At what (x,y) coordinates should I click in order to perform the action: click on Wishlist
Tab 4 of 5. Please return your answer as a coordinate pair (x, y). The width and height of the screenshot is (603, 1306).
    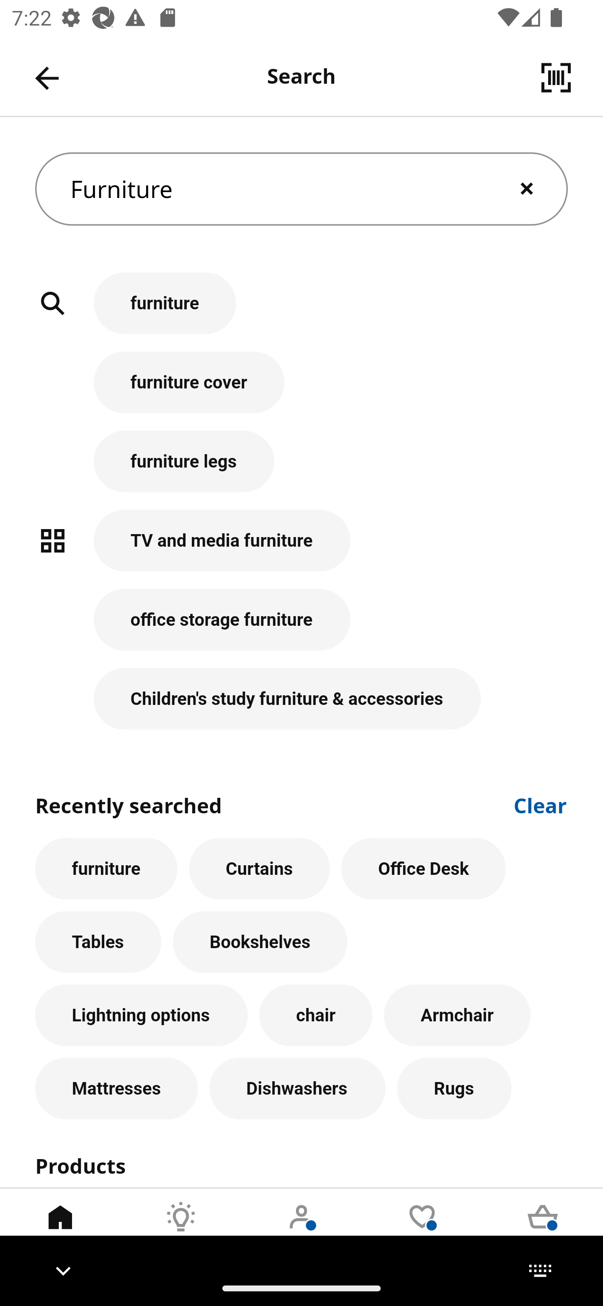
    Looking at the image, I should click on (422, 1229).